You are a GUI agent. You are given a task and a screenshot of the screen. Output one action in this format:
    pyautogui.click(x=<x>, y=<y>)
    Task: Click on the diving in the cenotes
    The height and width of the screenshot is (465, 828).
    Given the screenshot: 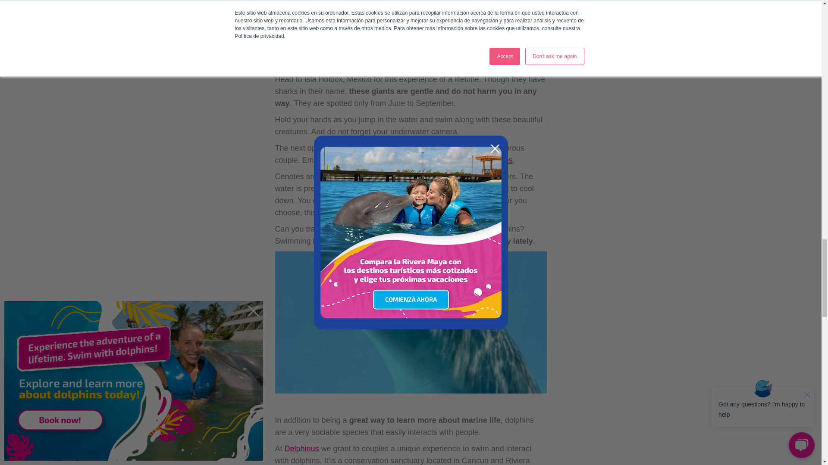 What is the action you would take?
    pyautogui.click(x=477, y=160)
    